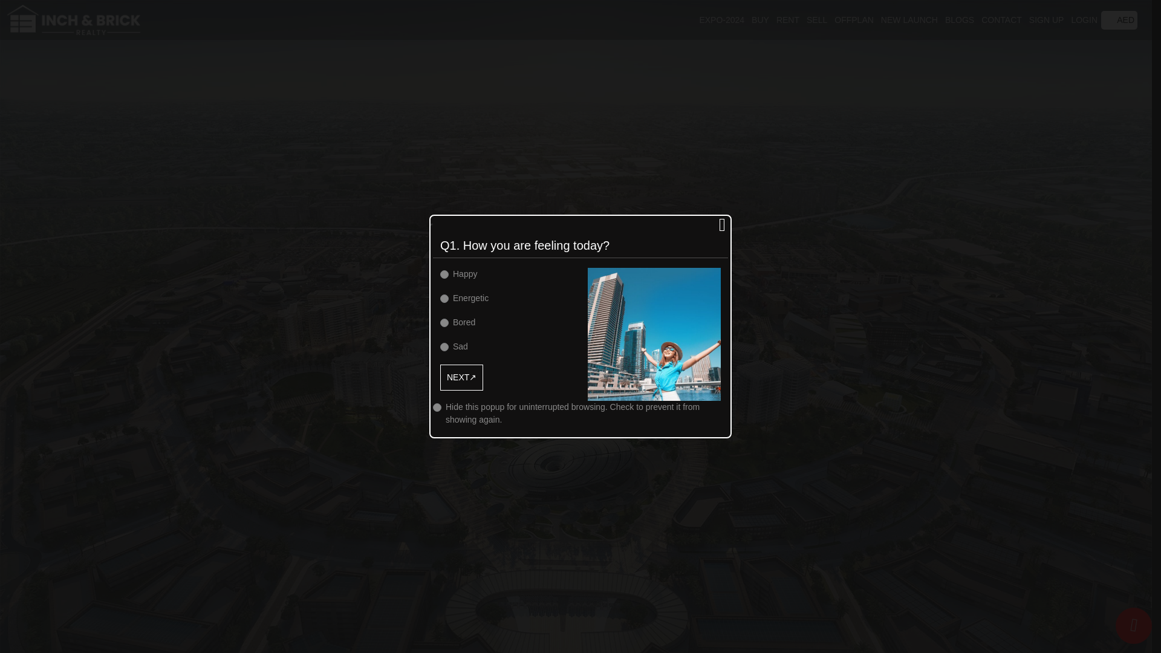  What do you see at coordinates (721, 19) in the screenshot?
I see `EXPO-2024` at bounding box center [721, 19].